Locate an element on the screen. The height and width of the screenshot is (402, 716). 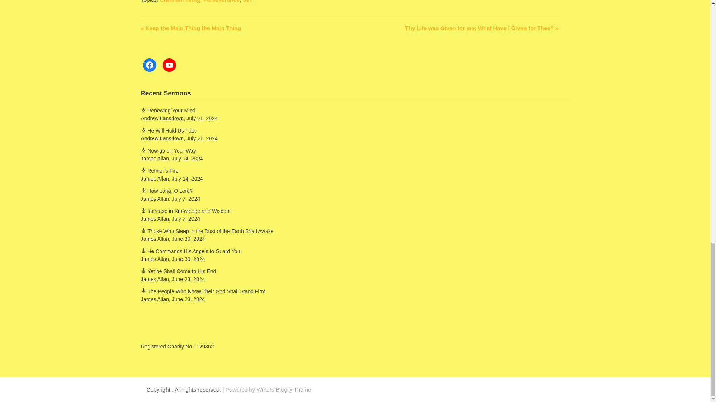
Those Who Sleep in the Dust of the Earth Shall Awake is located at coordinates (207, 231).